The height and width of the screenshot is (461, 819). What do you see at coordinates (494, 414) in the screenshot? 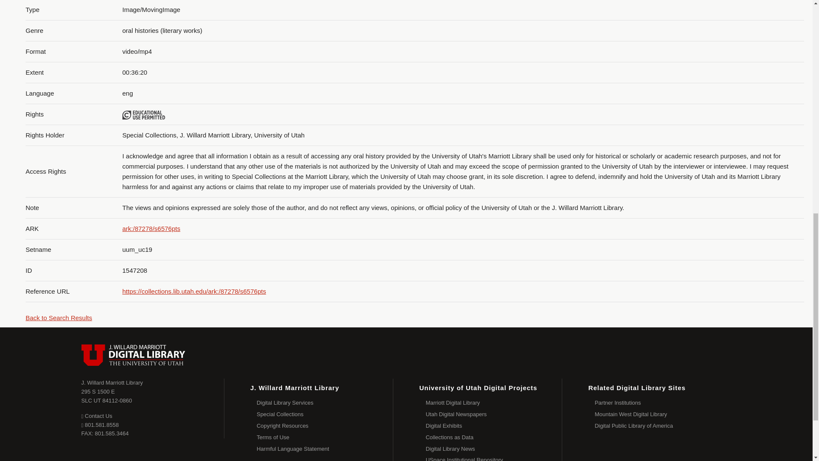
I see `Harmful Language Statement` at bounding box center [494, 414].